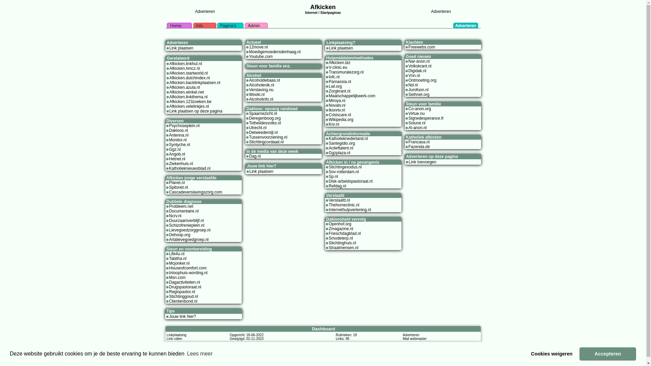 This screenshot has width=651, height=366. Describe the element at coordinates (264, 118) in the screenshot. I see `Deregenboog.org` at that location.